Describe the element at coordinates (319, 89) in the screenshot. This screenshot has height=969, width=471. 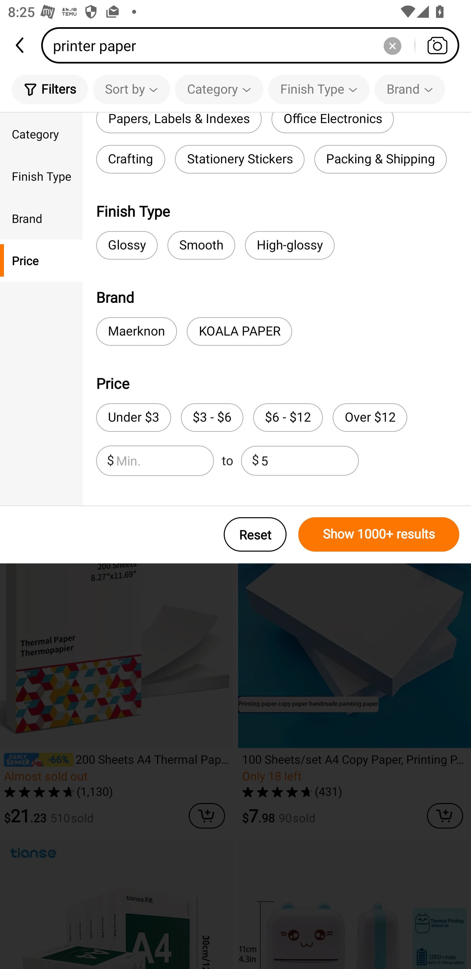
I see `Finish Type` at that location.